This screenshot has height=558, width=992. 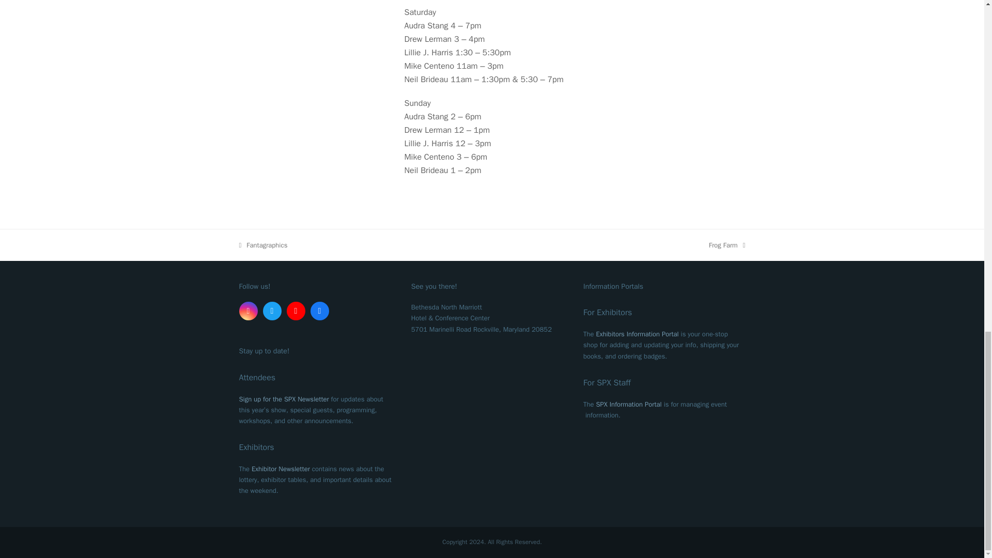 I want to click on Twitter, so click(x=489, y=423).